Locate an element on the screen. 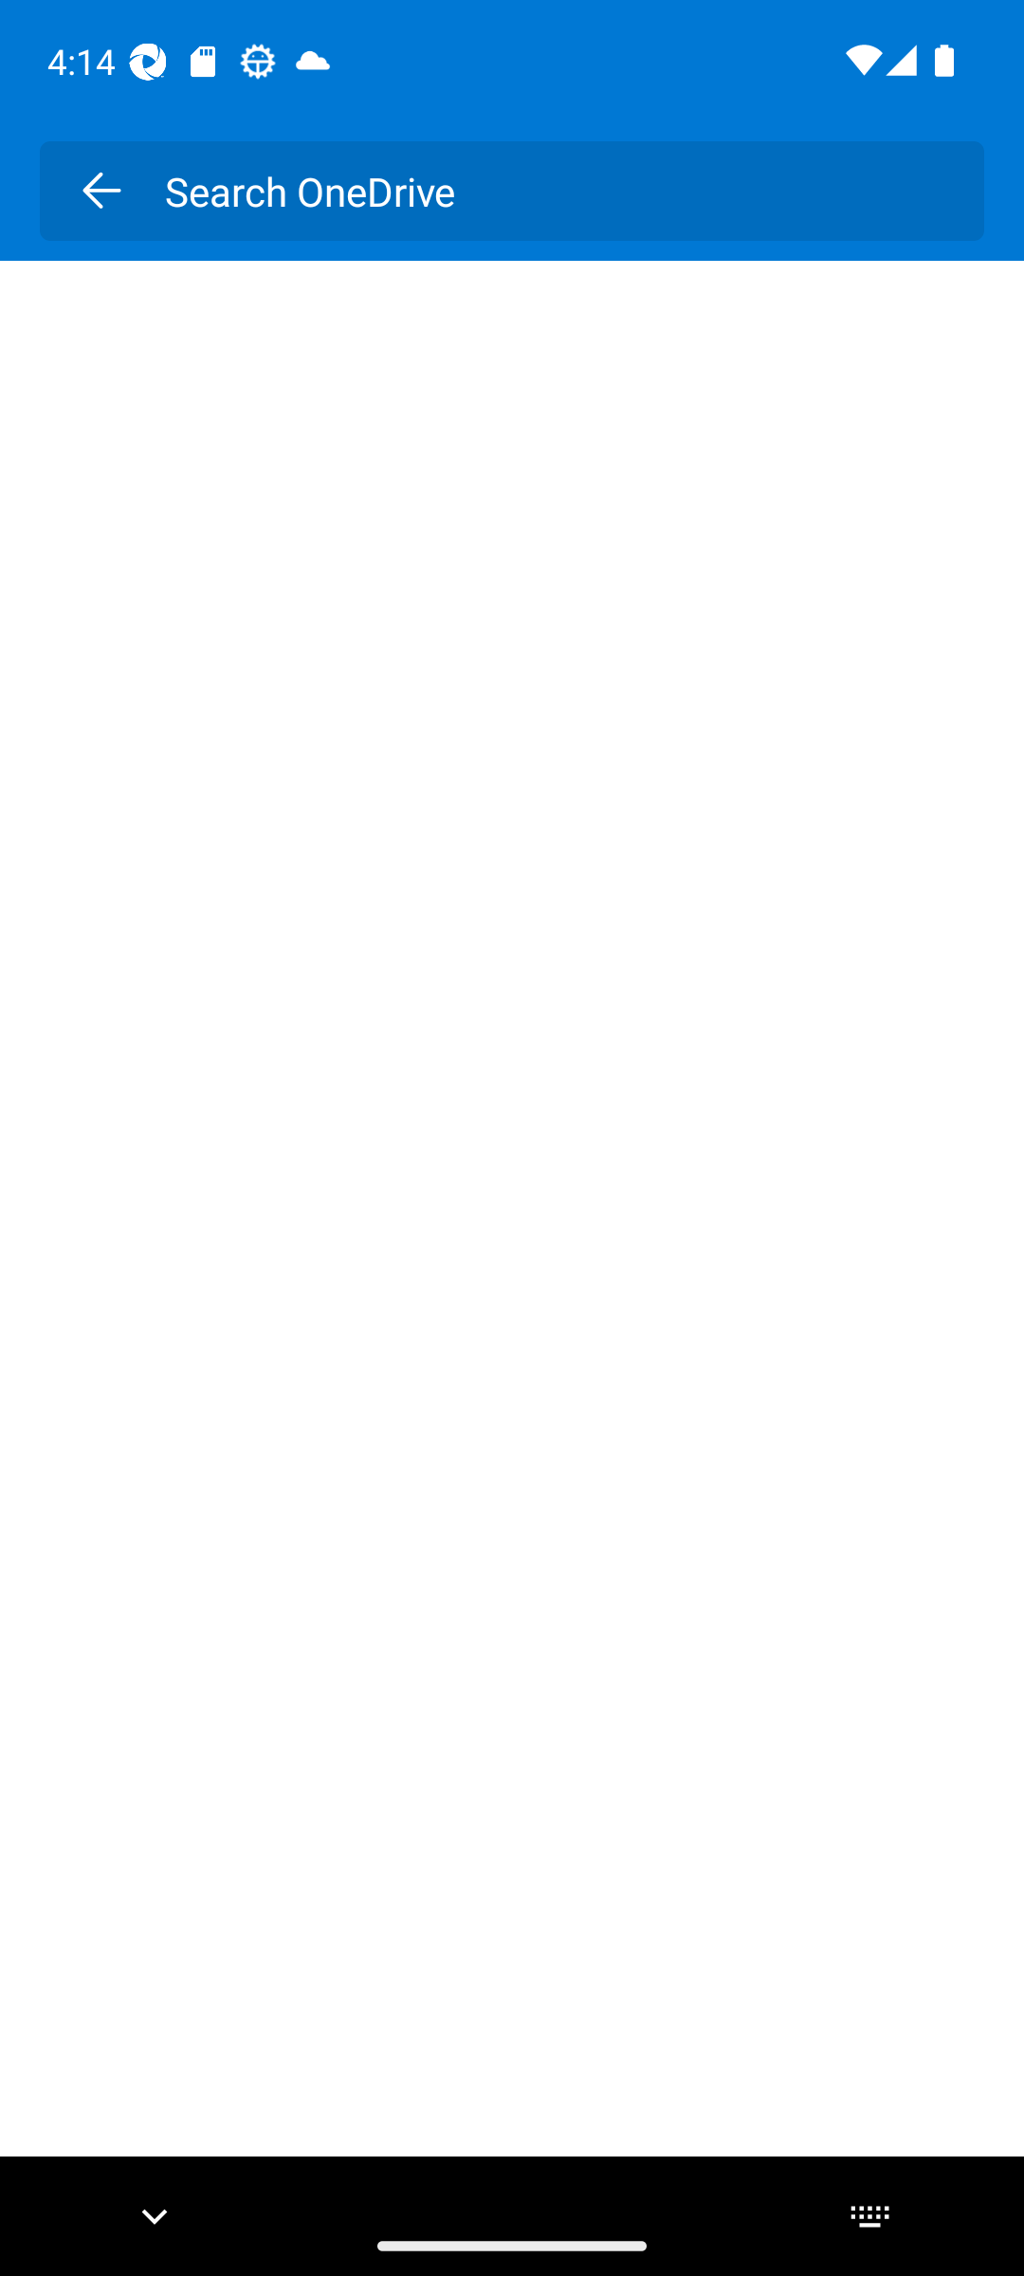  Navigate Up is located at coordinates (101, 191).